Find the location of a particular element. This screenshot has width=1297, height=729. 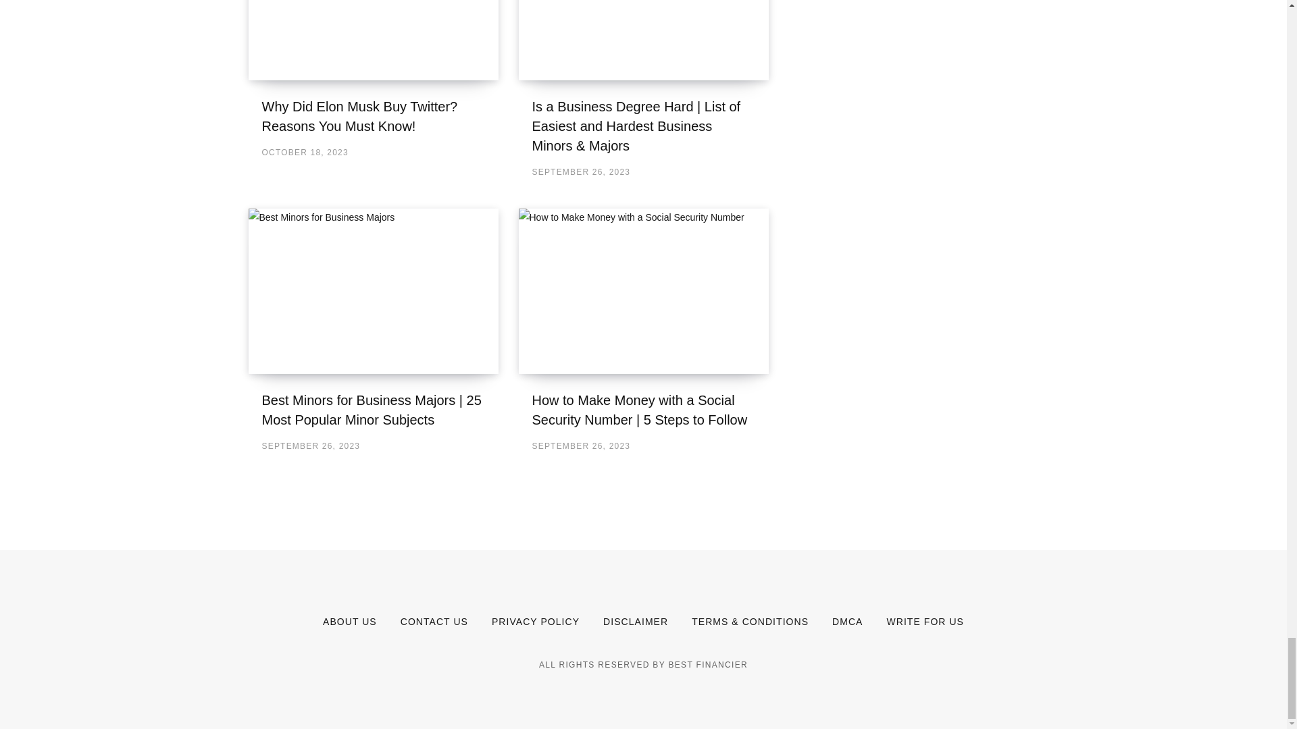

Why Did Elon Musk Buy Twitter? Reasons You Must Know! is located at coordinates (373, 40).